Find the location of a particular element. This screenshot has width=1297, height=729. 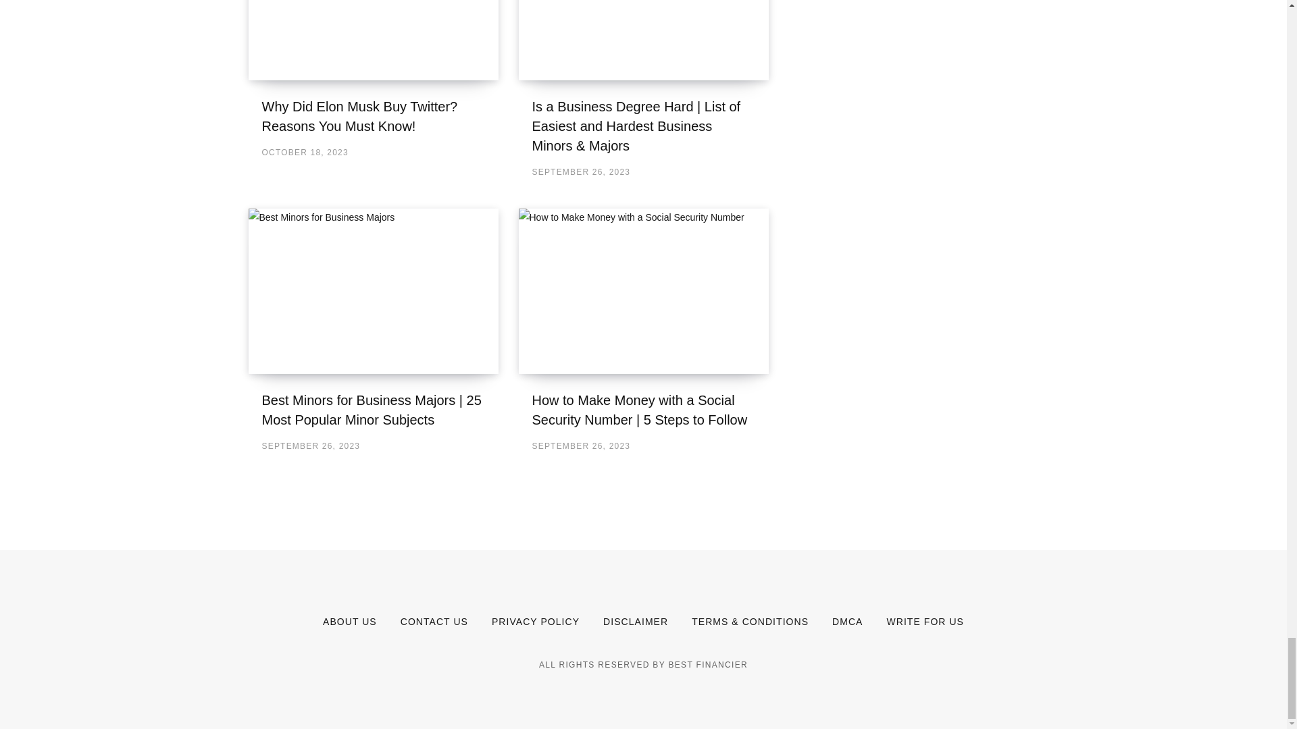

Why Did Elon Musk Buy Twitter? Reasons You Must Know! is located at coordinates (373, 40).